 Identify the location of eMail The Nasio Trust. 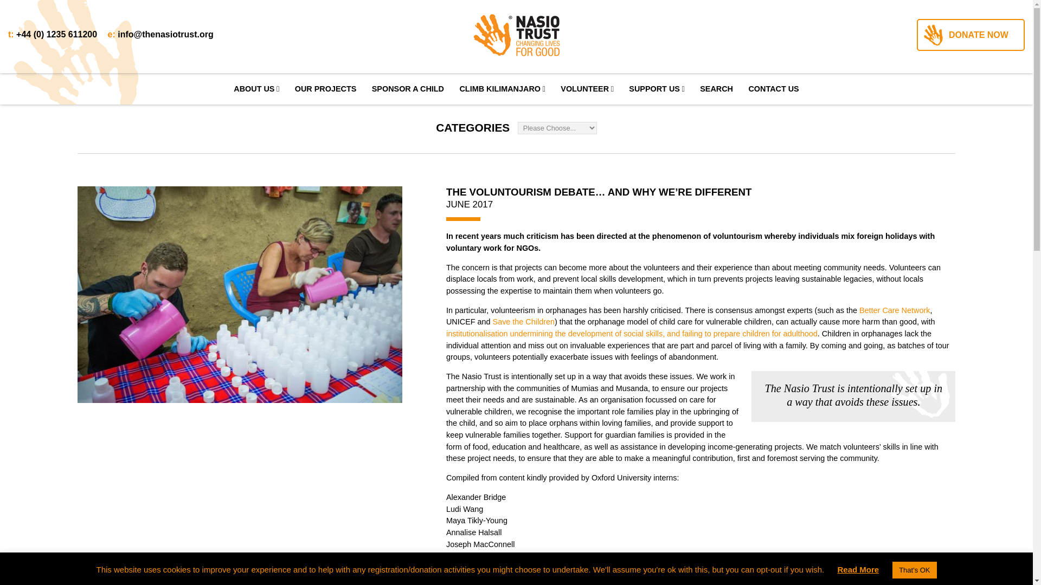
(165, 35).